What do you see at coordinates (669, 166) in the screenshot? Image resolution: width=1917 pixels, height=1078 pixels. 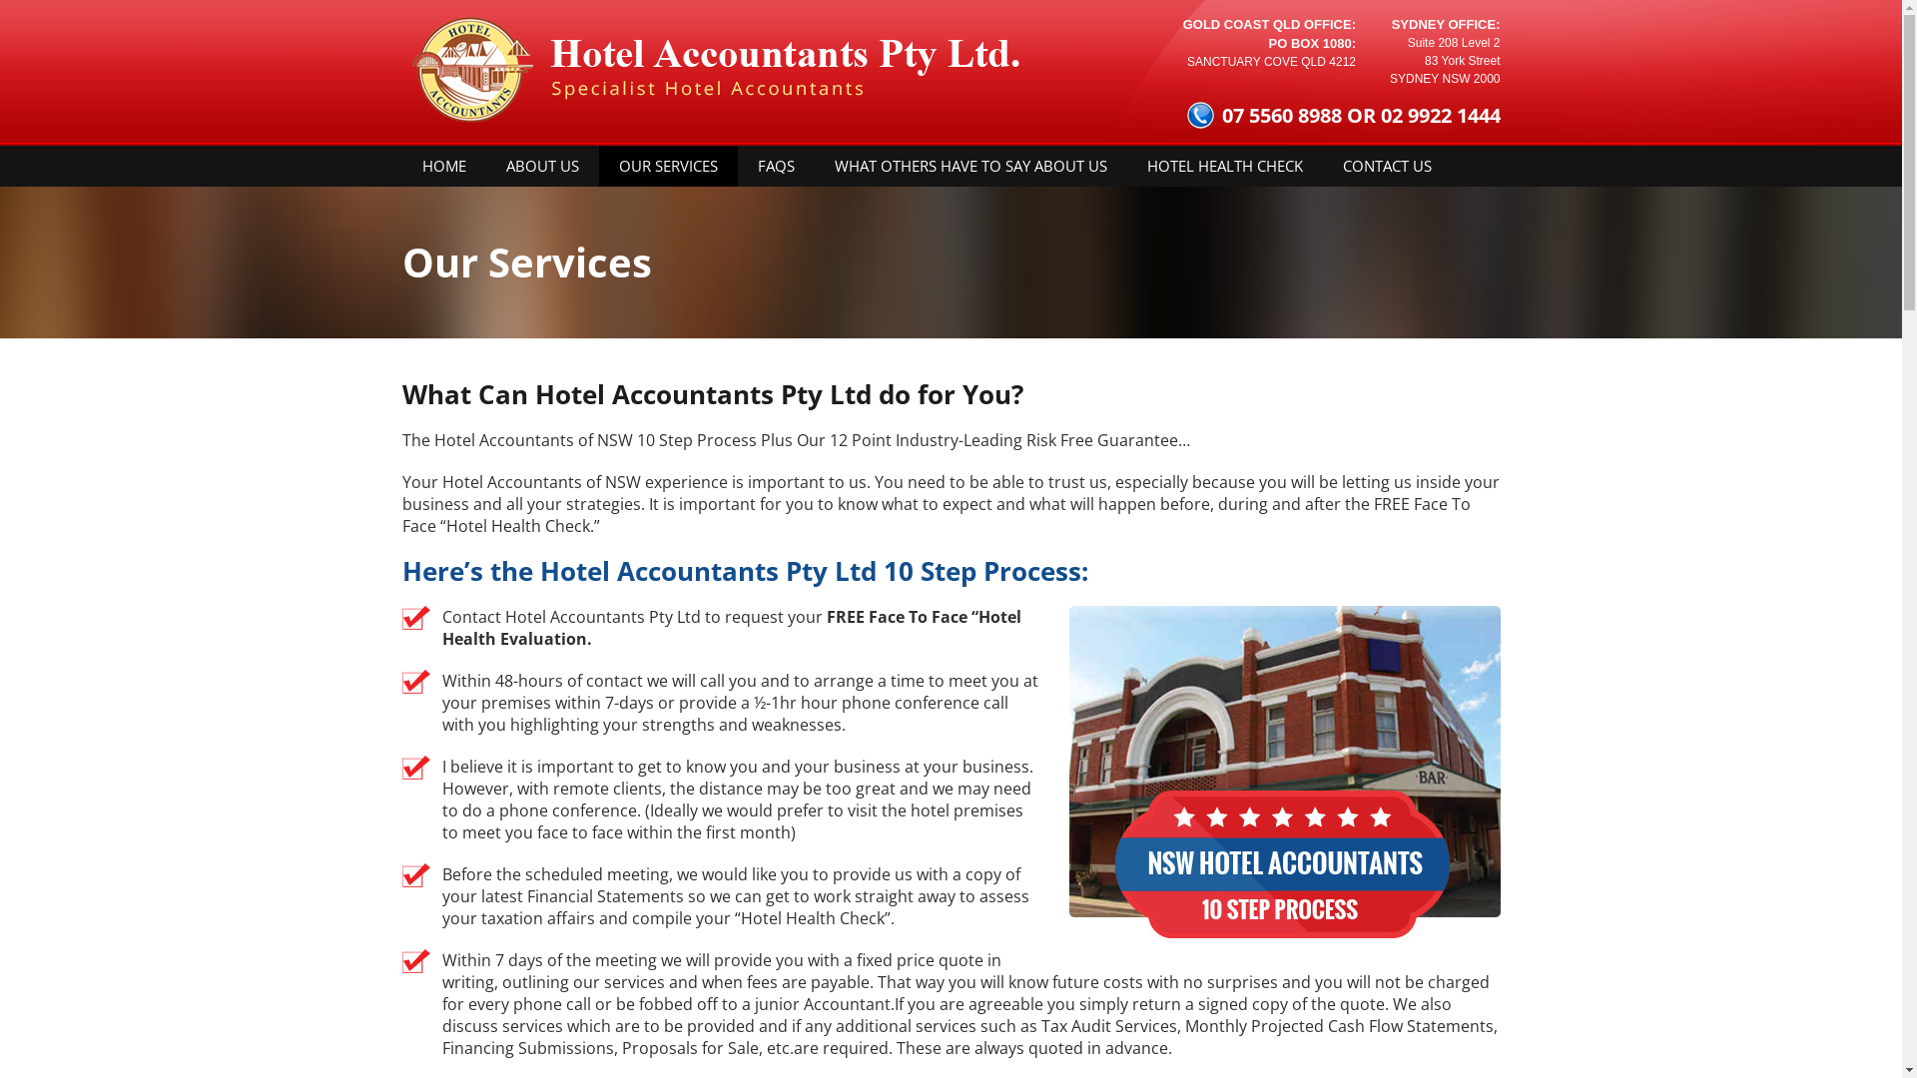 I see `OUR SERVICES` at bounding box center [669, 166].